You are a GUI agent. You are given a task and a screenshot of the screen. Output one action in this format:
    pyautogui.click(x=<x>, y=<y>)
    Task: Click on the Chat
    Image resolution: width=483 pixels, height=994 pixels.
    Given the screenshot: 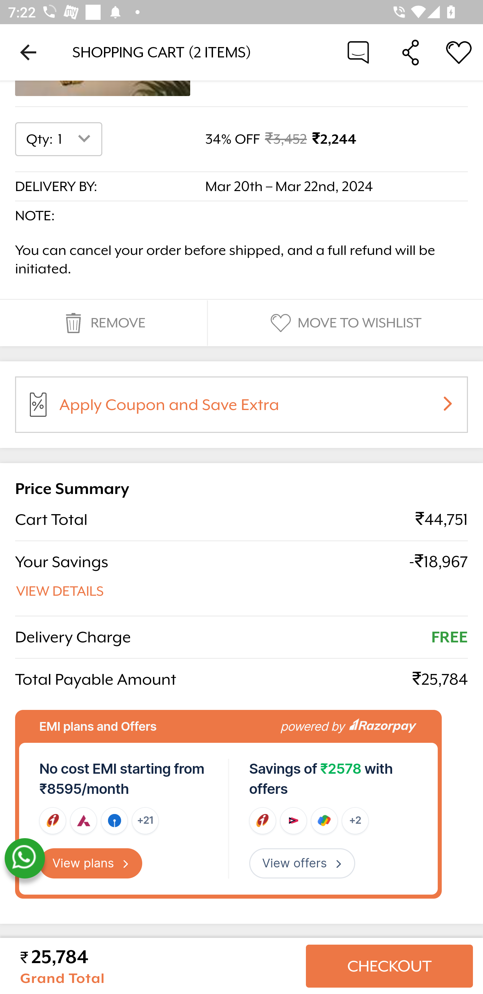 What is the action you would take?
    pyautogui.click(x=358, y=52)
    